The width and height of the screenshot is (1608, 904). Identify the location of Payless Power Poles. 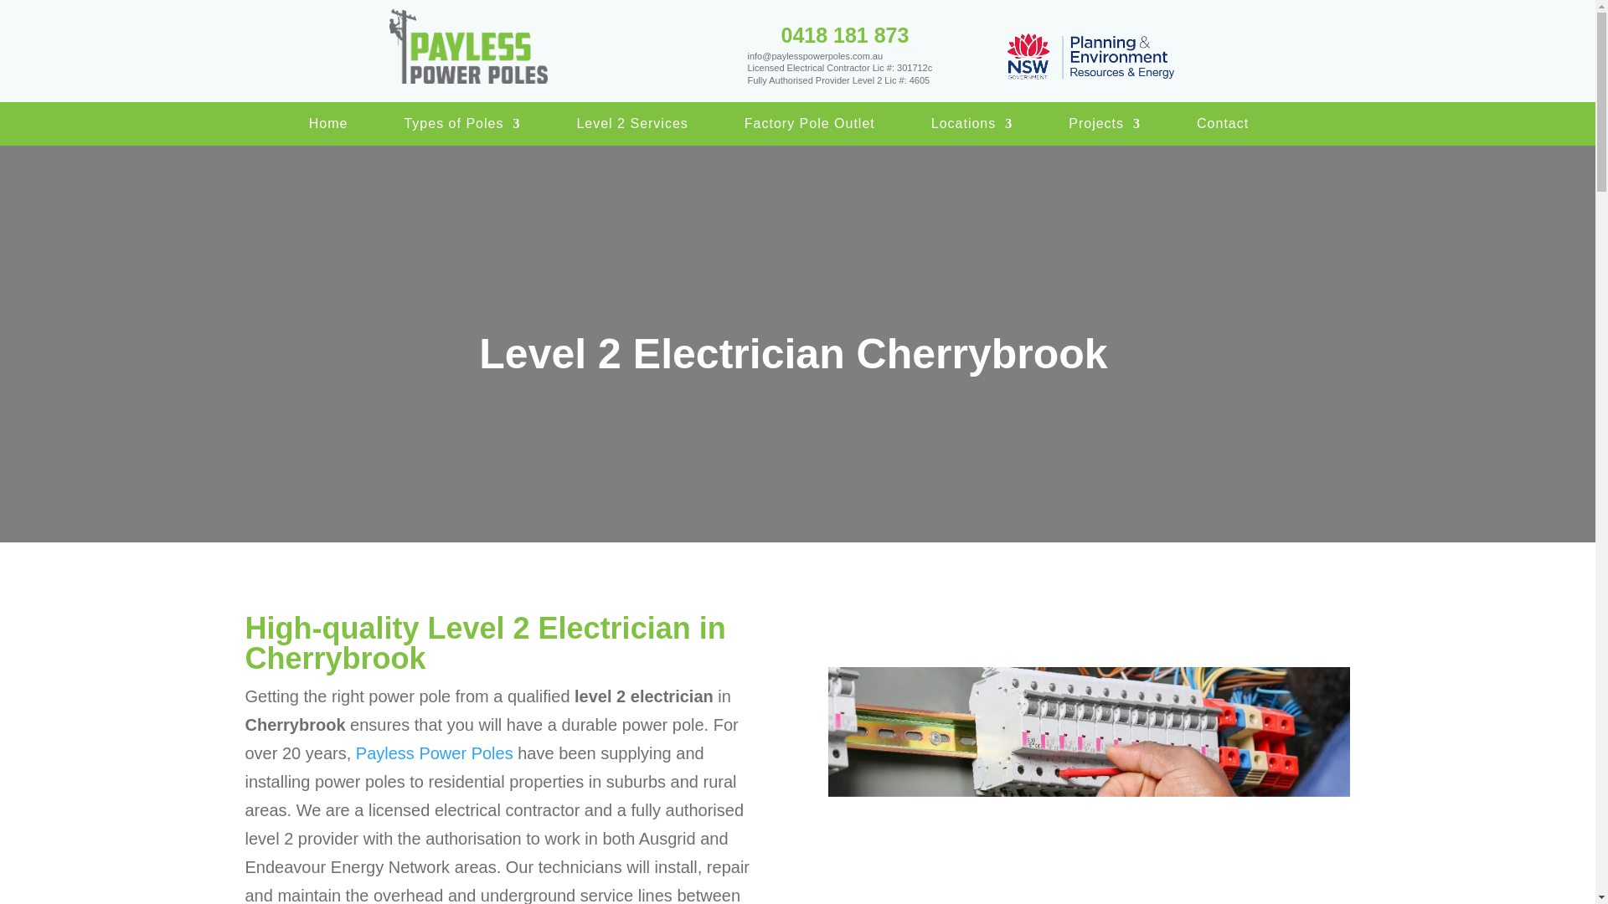
(434, 753).